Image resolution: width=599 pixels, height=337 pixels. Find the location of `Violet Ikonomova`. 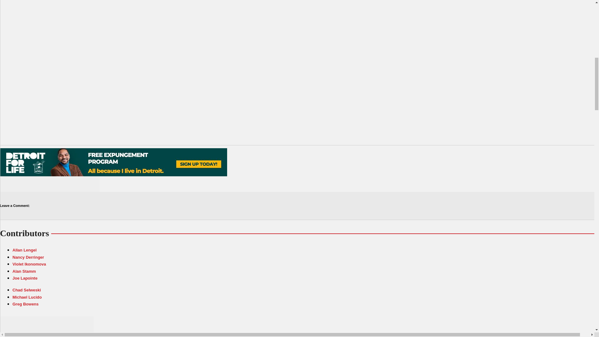

Violet Ikonomova is located at coordinates (29, 264).